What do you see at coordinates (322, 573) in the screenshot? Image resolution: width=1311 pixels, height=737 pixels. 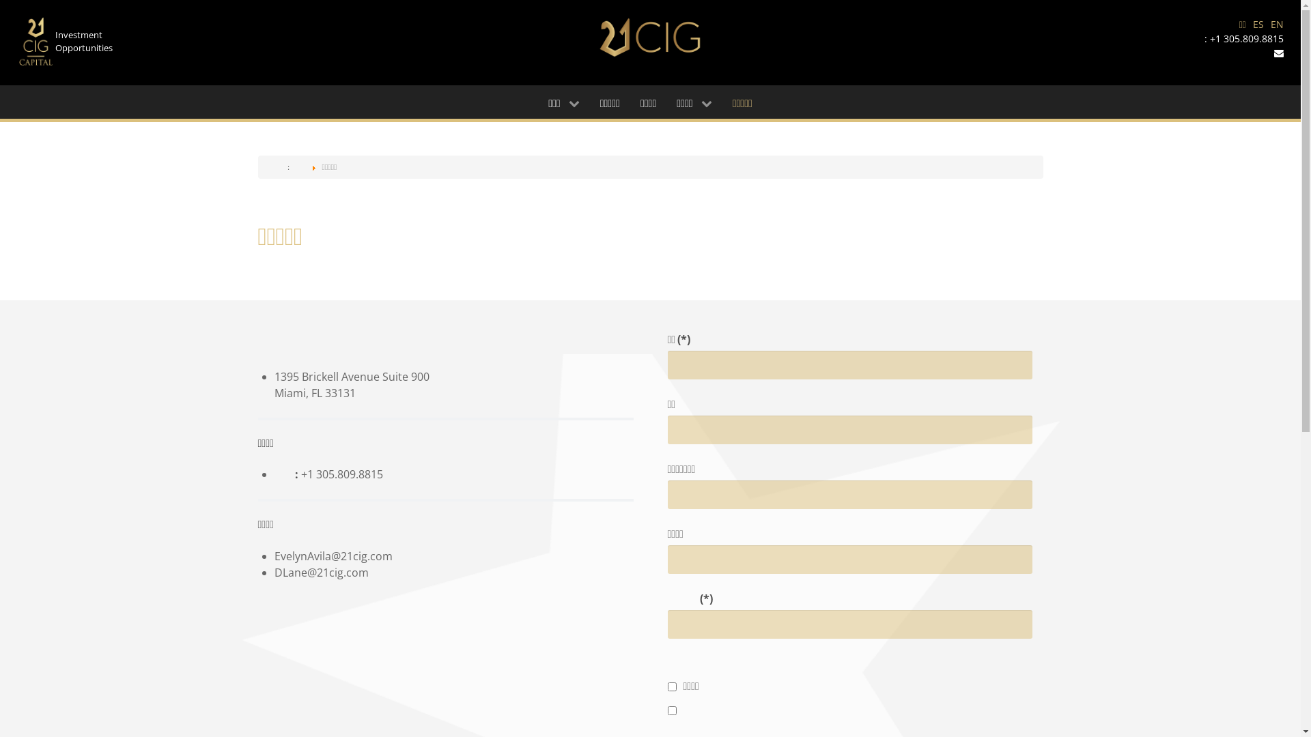 I see `DLane@21cig.com` at bounding box center [322, 573].